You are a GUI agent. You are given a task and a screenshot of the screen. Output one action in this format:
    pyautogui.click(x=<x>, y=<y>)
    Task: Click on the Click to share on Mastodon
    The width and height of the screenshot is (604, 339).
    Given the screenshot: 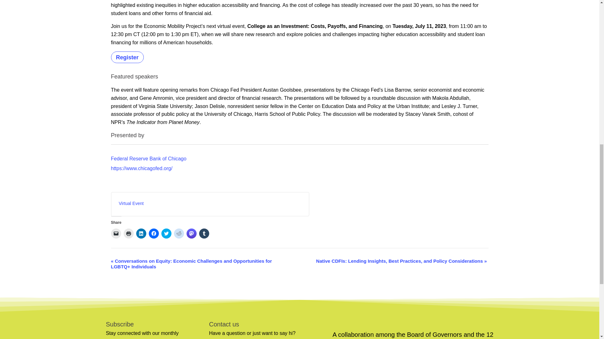 What is the action you would take?
    pyautogui.click(x=191, y=234)
    